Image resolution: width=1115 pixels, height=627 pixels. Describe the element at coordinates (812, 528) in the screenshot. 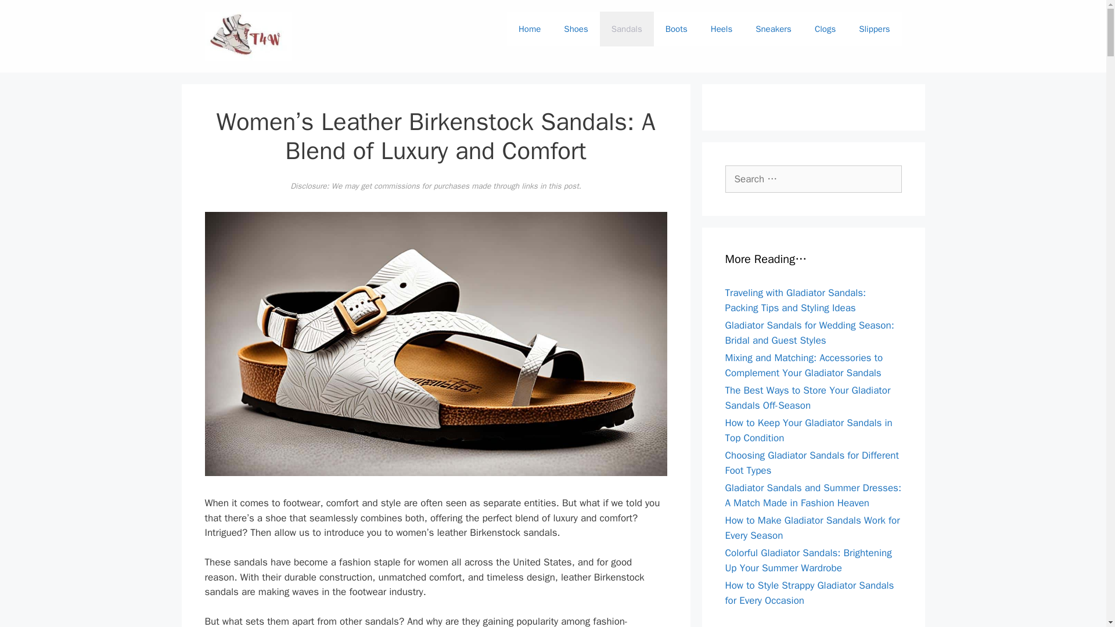

I see `How to Make Gladiator Sandals Work for Every Season` at that location.